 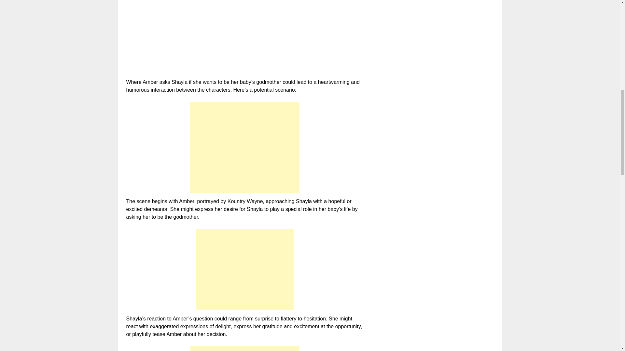 What do you see at coordinates (245, 269) in the screenshot?
I see `Advertisement` at bounding box center [245, 269].